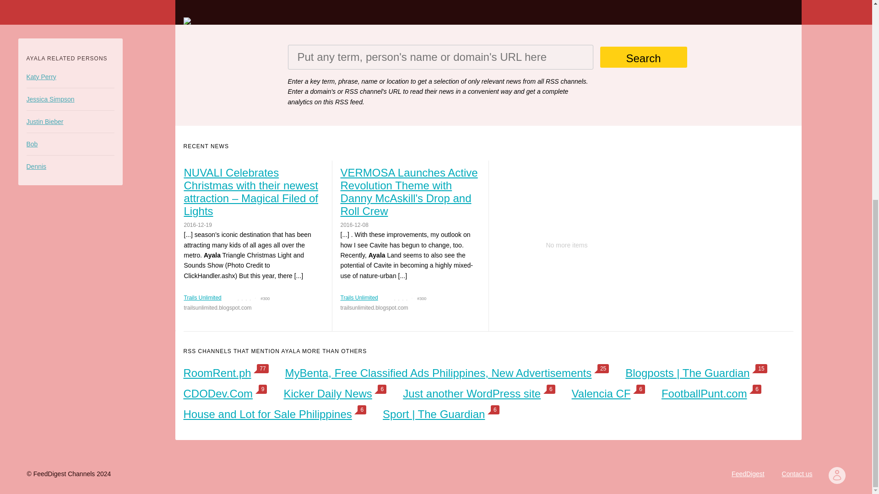 The height and width of the screenshot is (494, 879). What do you see at coordinates (202, 297) in the screenshot?
I see `Trails Unlimited` at bounding box center [202, 297].